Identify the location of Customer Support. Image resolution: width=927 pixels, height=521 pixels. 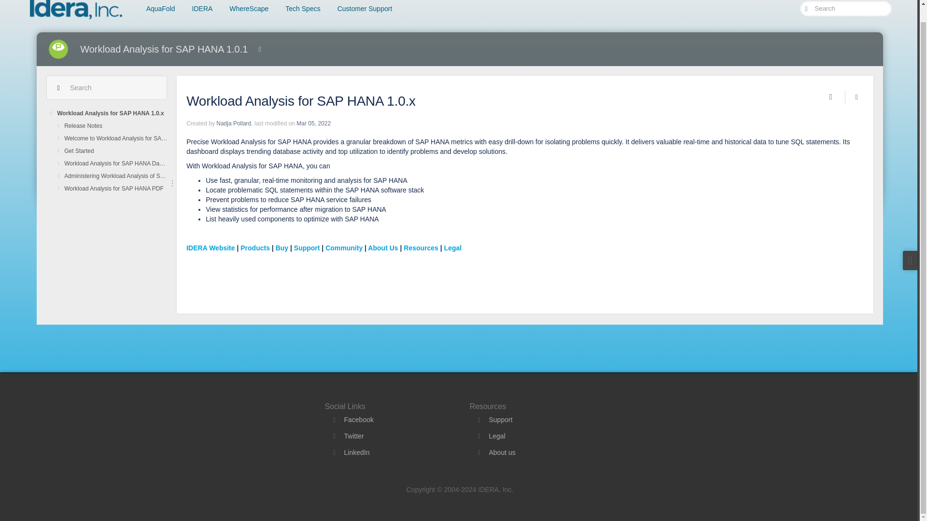
(365, 11).